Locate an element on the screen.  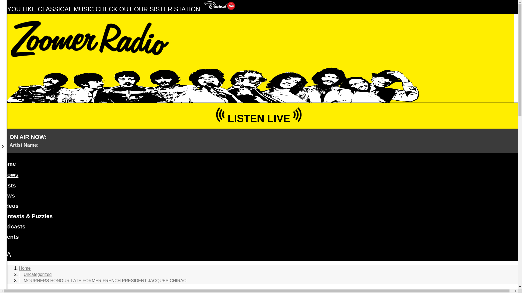
News is located at coordinates (259, 196).